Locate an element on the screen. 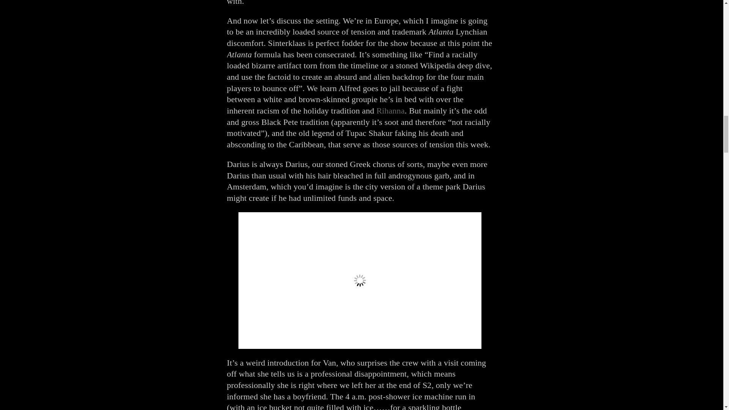 This screenshot has width=729, height=410. Rihanna is located at coordinates (390, 110).